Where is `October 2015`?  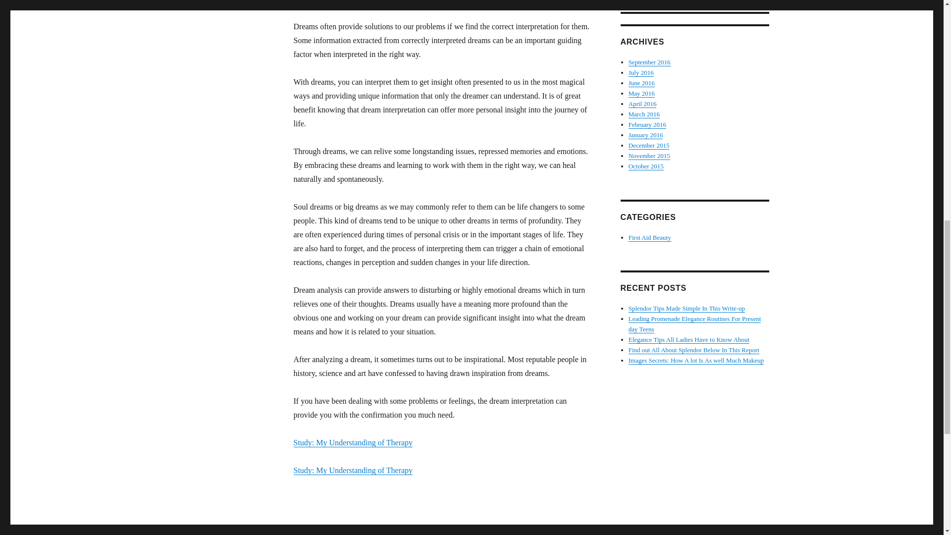 October 2015 is located at coordinates (646, 166).